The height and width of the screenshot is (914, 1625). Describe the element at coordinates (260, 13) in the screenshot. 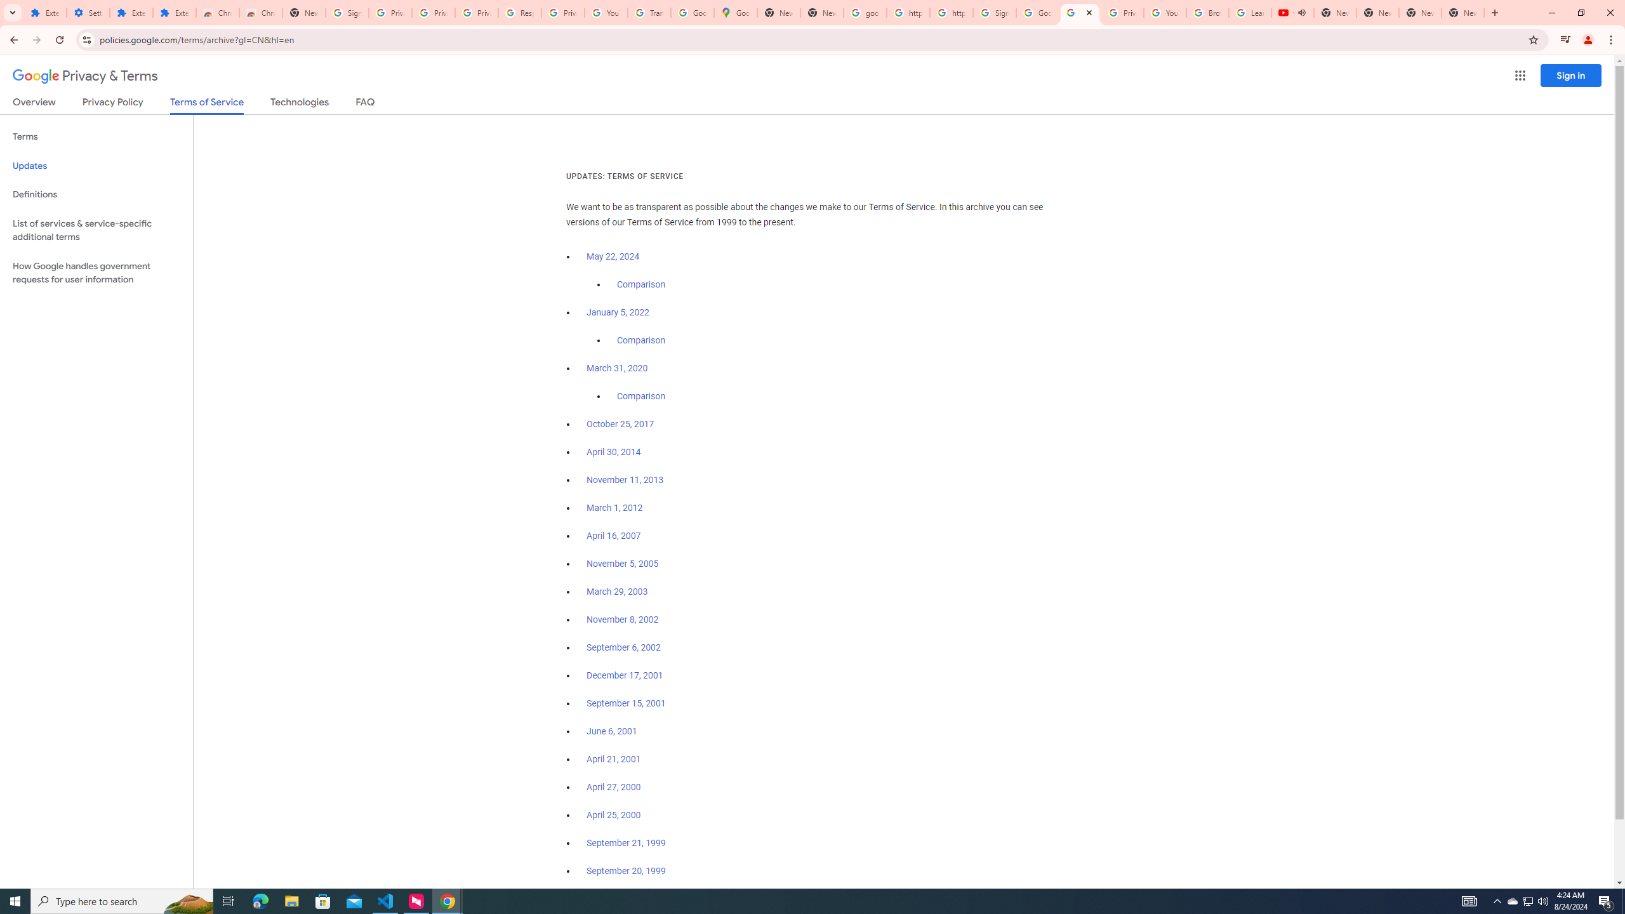

I see `Chrome Web Store - Themes` at that location.